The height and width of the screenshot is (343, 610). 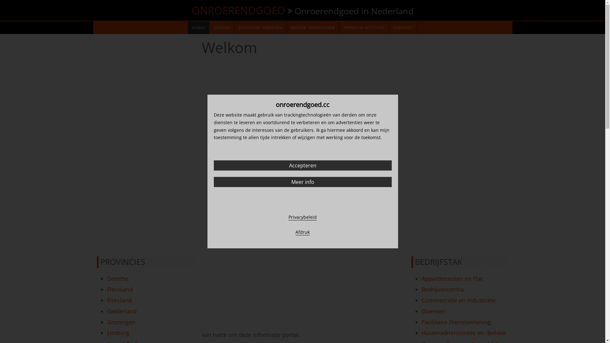 What do you see at coordinates (464, 333) in the screenshot?
I see `Huizenadministratie en -Beheer` at bounding box center [464, 333].